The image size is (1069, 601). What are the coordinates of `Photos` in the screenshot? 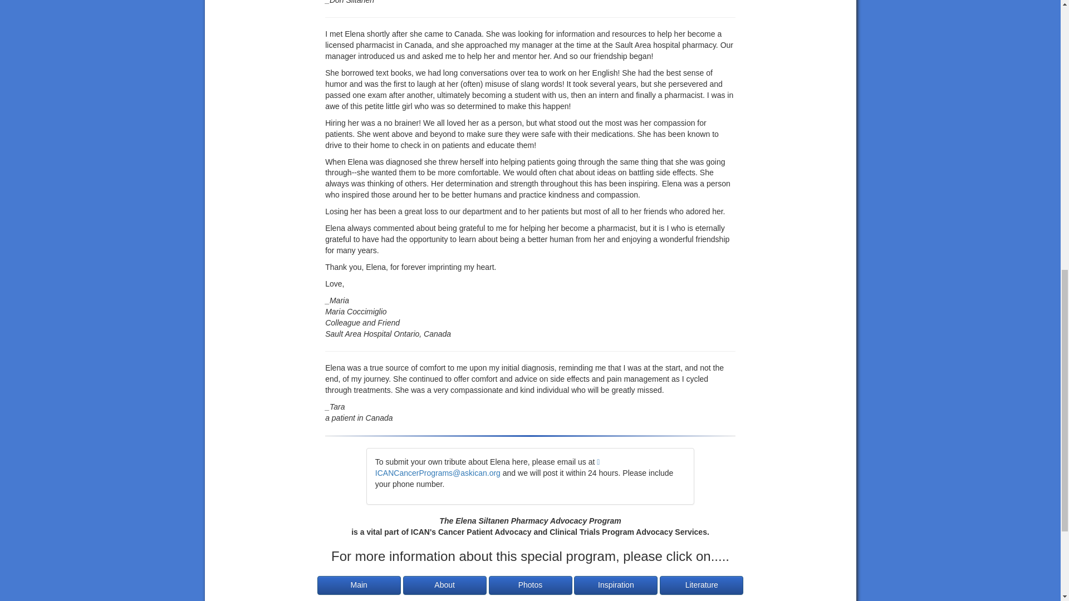 It's located at (530, 585).